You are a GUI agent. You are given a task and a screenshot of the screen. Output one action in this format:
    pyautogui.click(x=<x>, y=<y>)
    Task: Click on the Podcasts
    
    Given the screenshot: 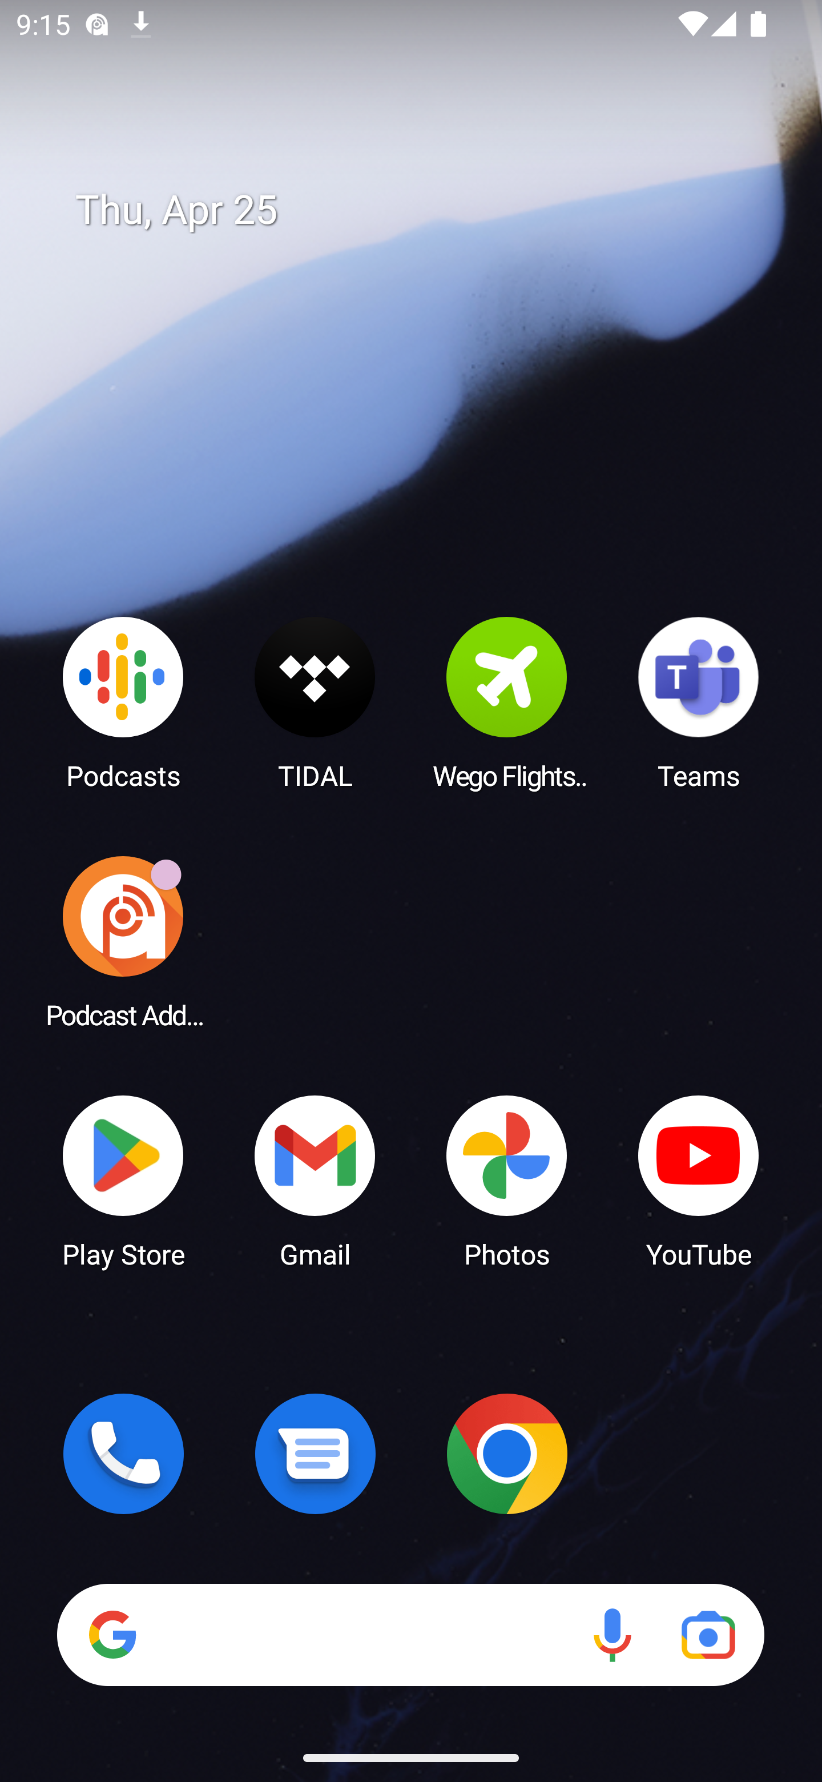 What is the action you would take?
    pyautogui.click(x=123, y=702)
    